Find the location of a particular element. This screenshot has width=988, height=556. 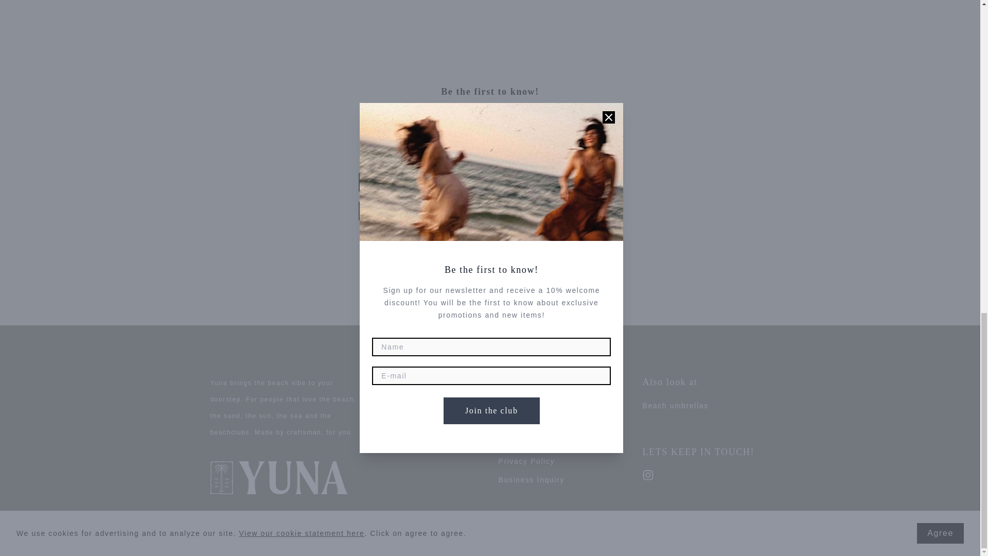

Beach umbrellas is located at coordinates (675, 406).